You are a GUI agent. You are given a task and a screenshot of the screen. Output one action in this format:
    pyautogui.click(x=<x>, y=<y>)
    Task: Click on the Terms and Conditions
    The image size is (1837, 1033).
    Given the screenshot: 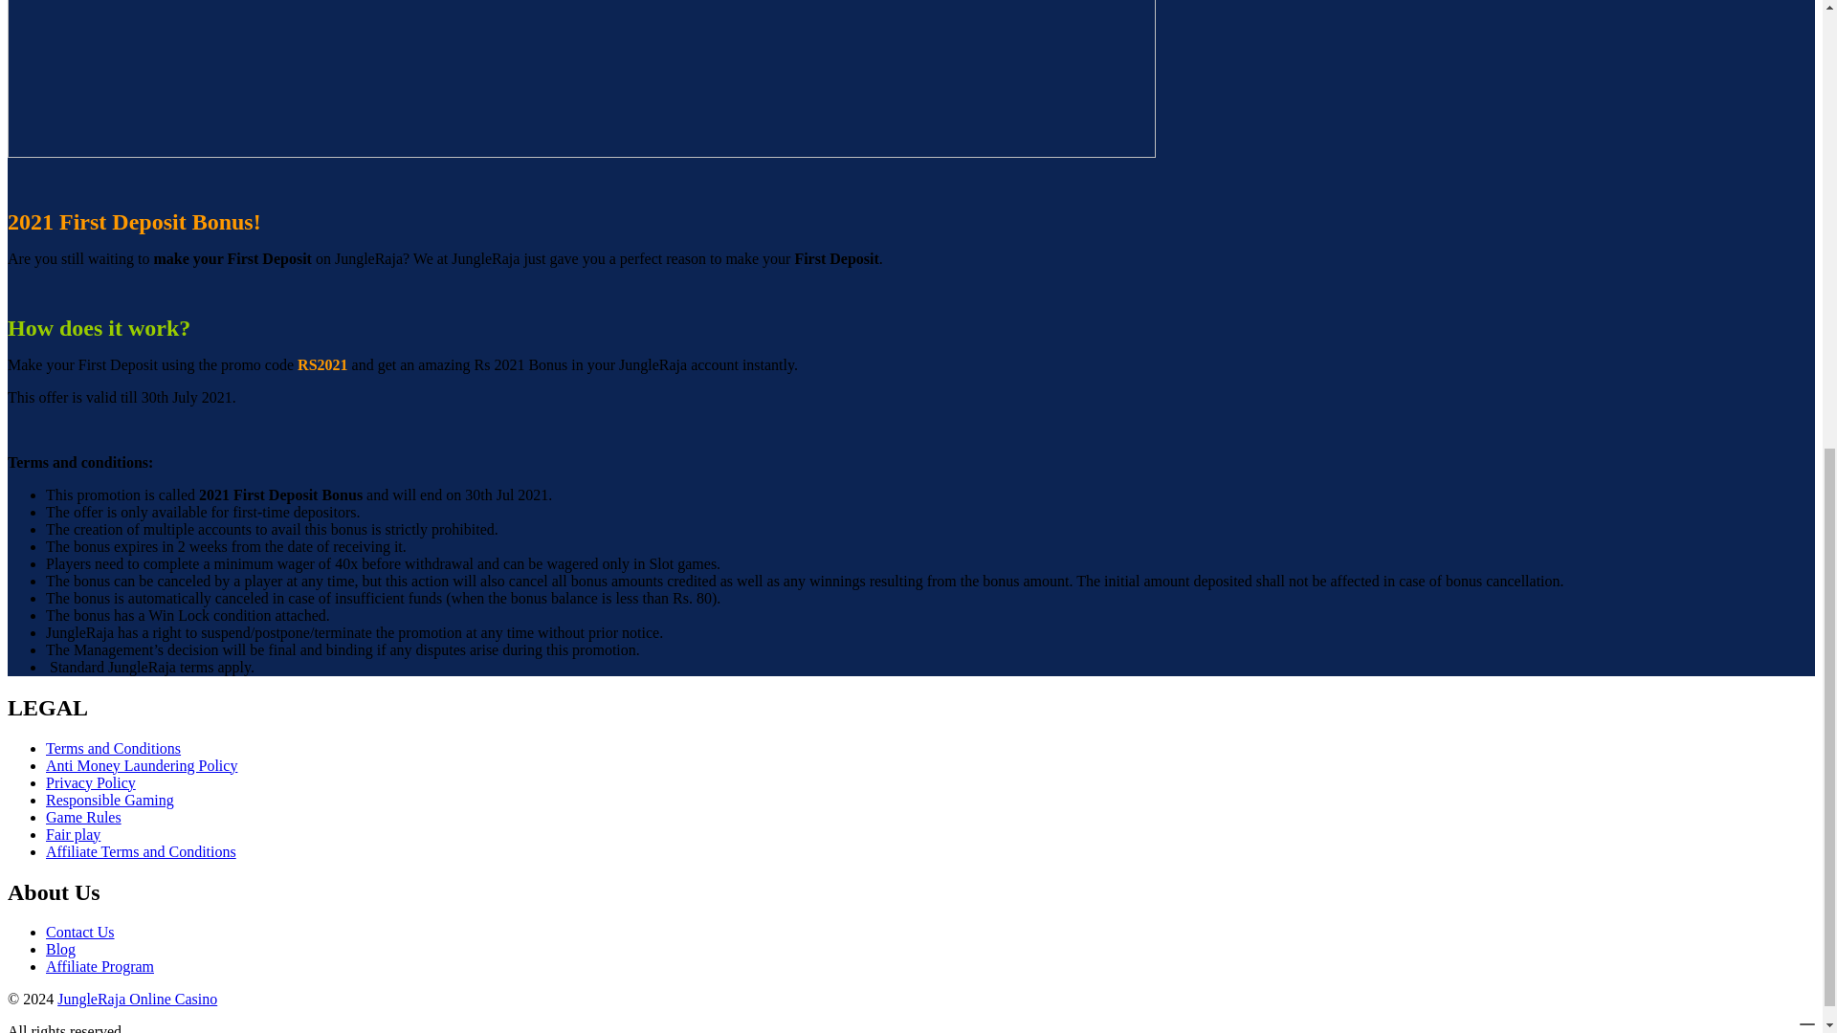 What is the action you would take?
    pyautogui.click(x=113, y=748)
    